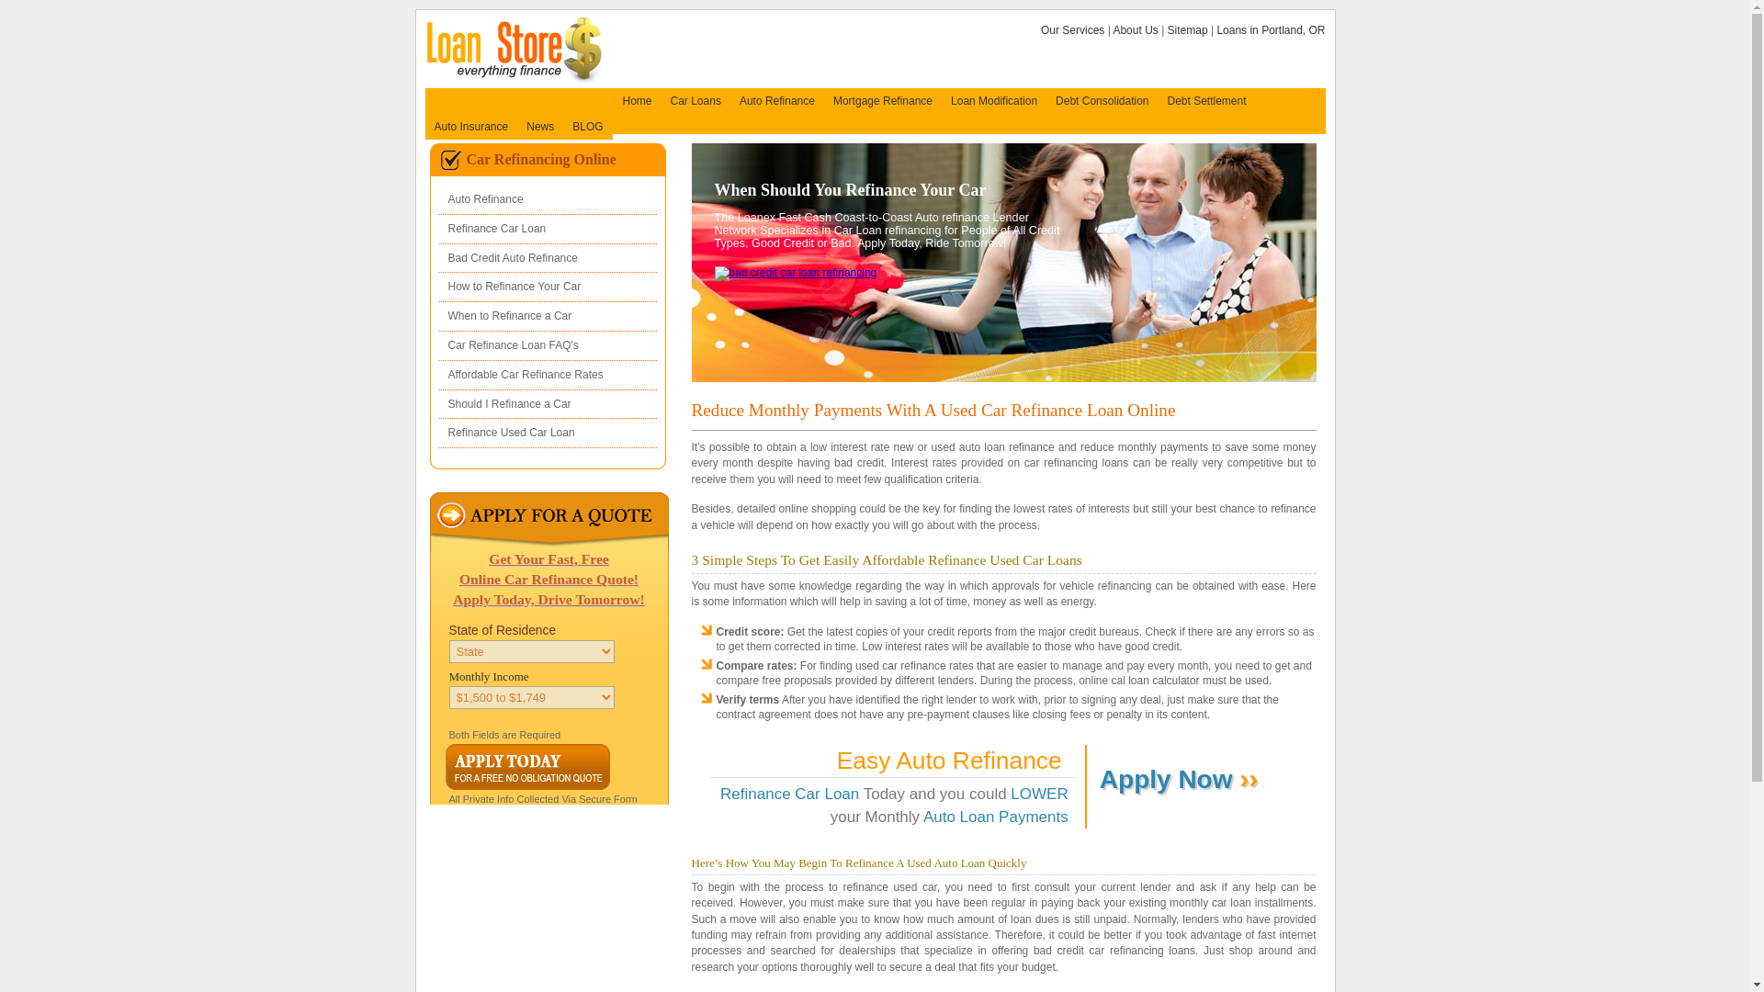 The height and width of the screenshot is (992, 1764). What do you see at coordinates (548, 376) in the screenshot?
I see `Affordable Car Refinance Rates` at bounding box center [548, 376].